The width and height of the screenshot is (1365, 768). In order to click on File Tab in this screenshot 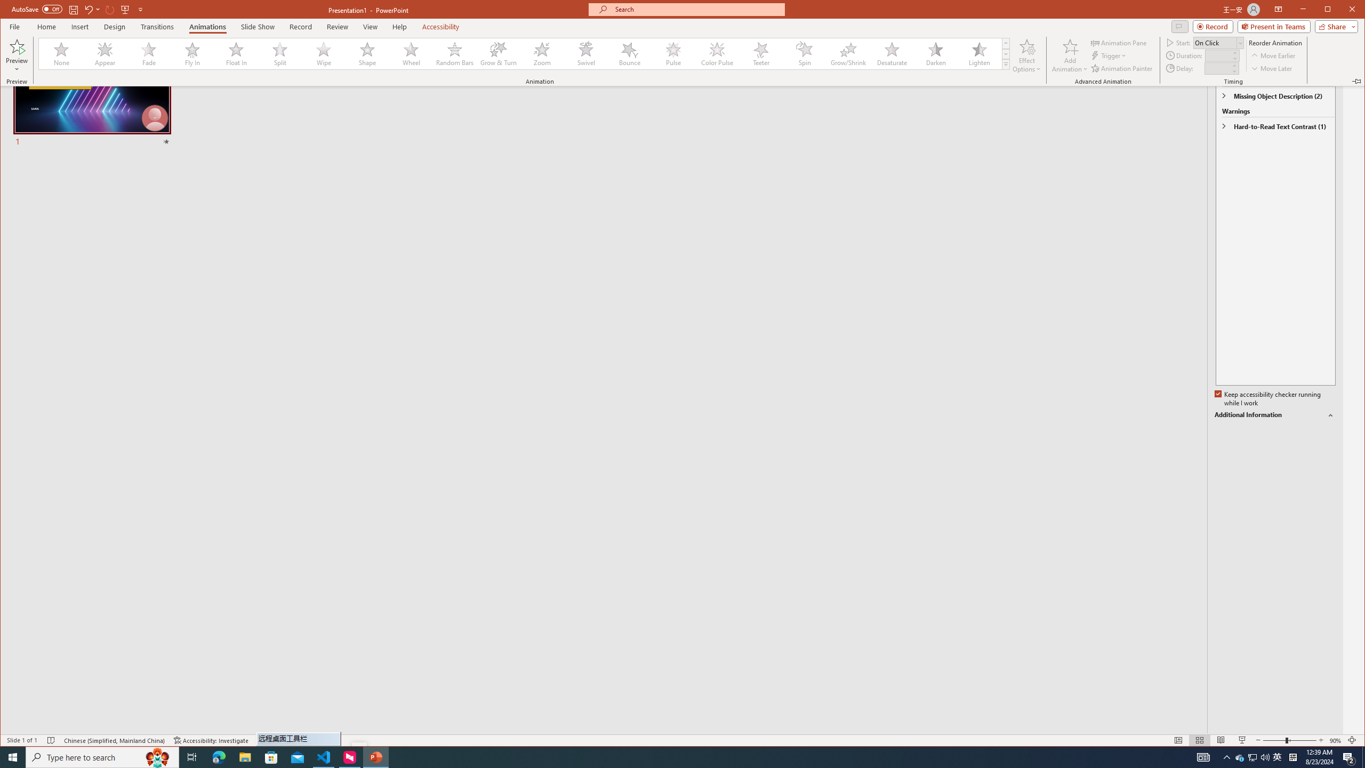, I will do `click(14, 26)`.